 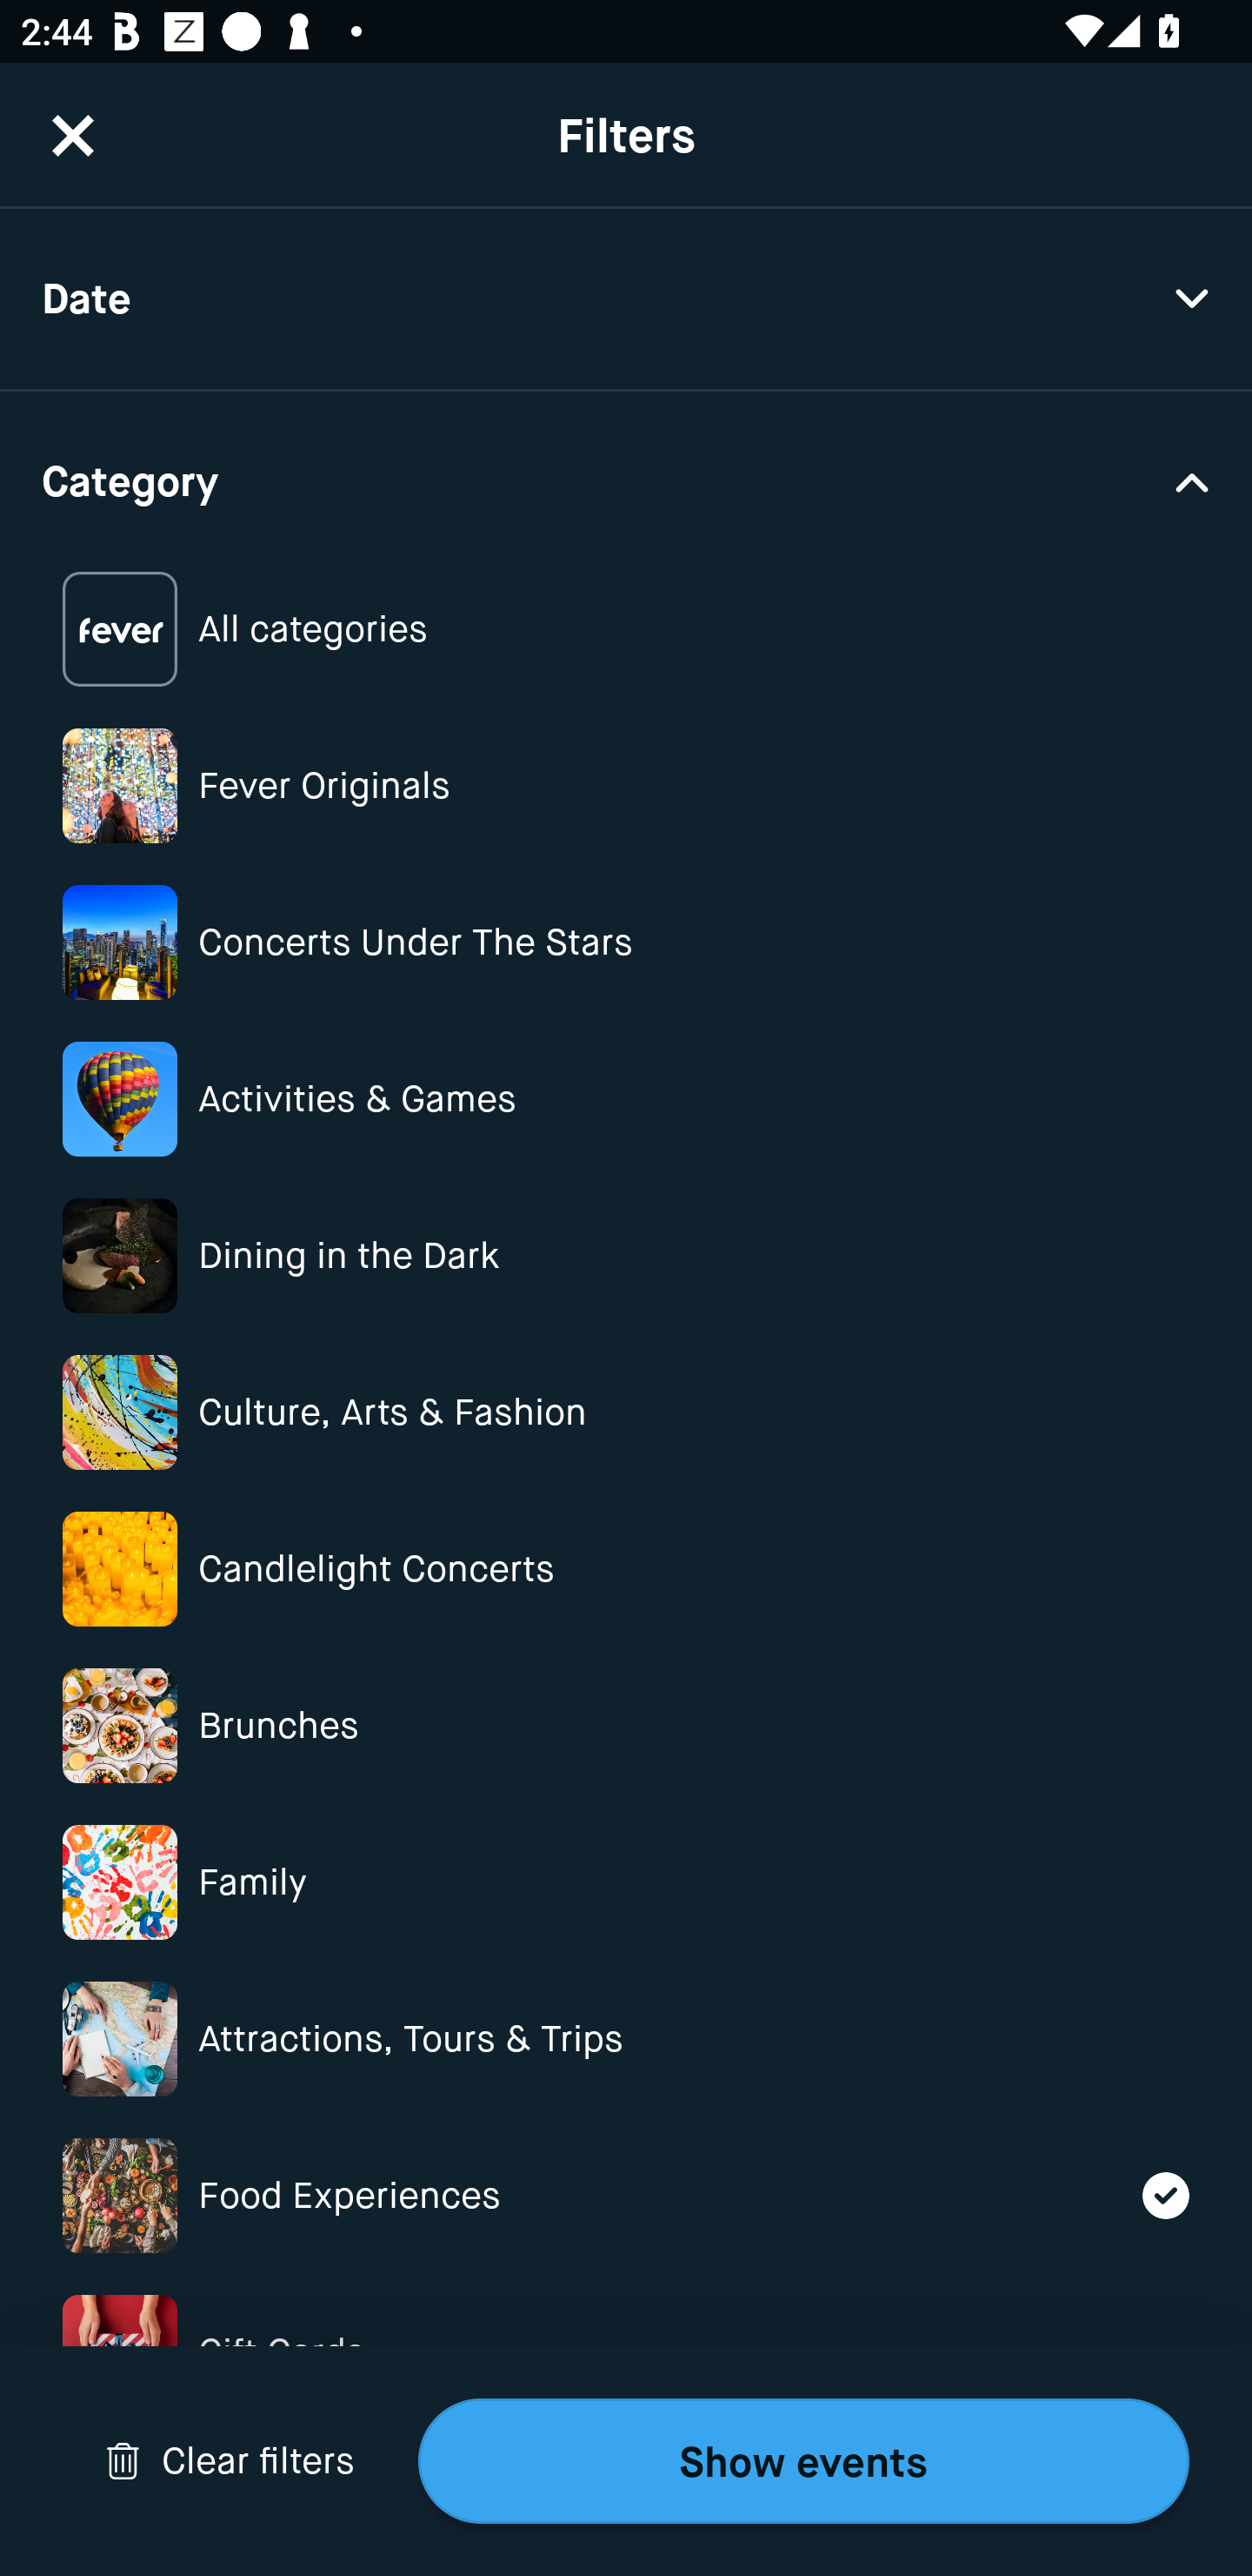 I want to click on Category Image Candlelight Concerts, so click(x=626, y=1568).